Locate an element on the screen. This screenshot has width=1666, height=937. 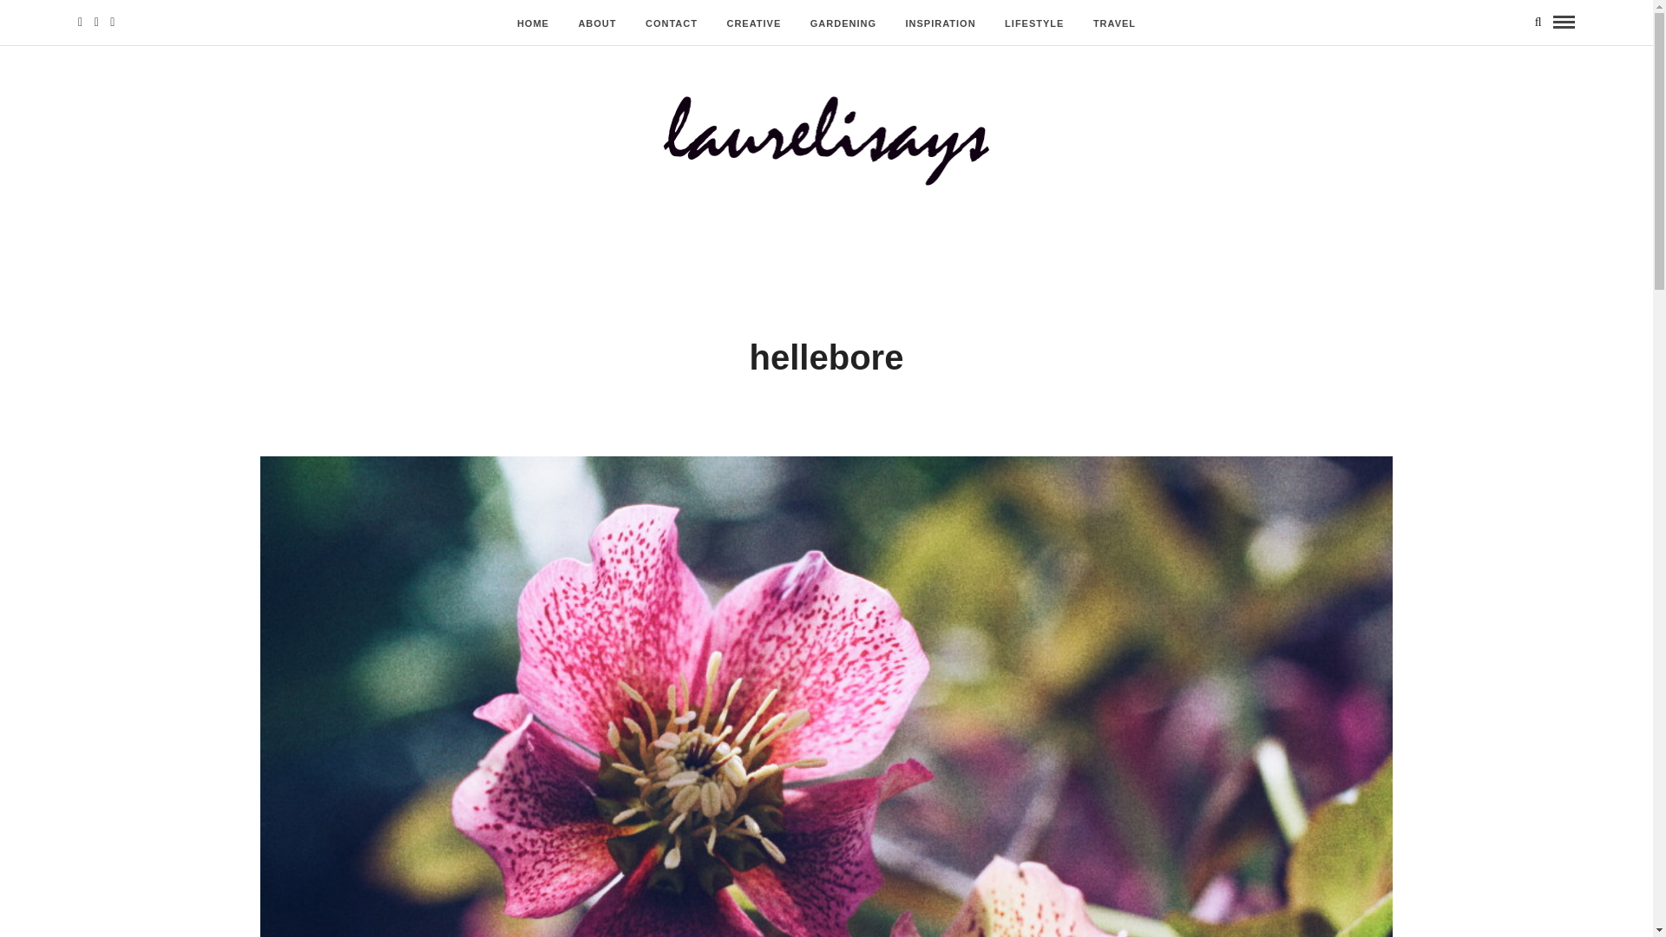
LIFESTYLE is located at coordinates (1033, 23).